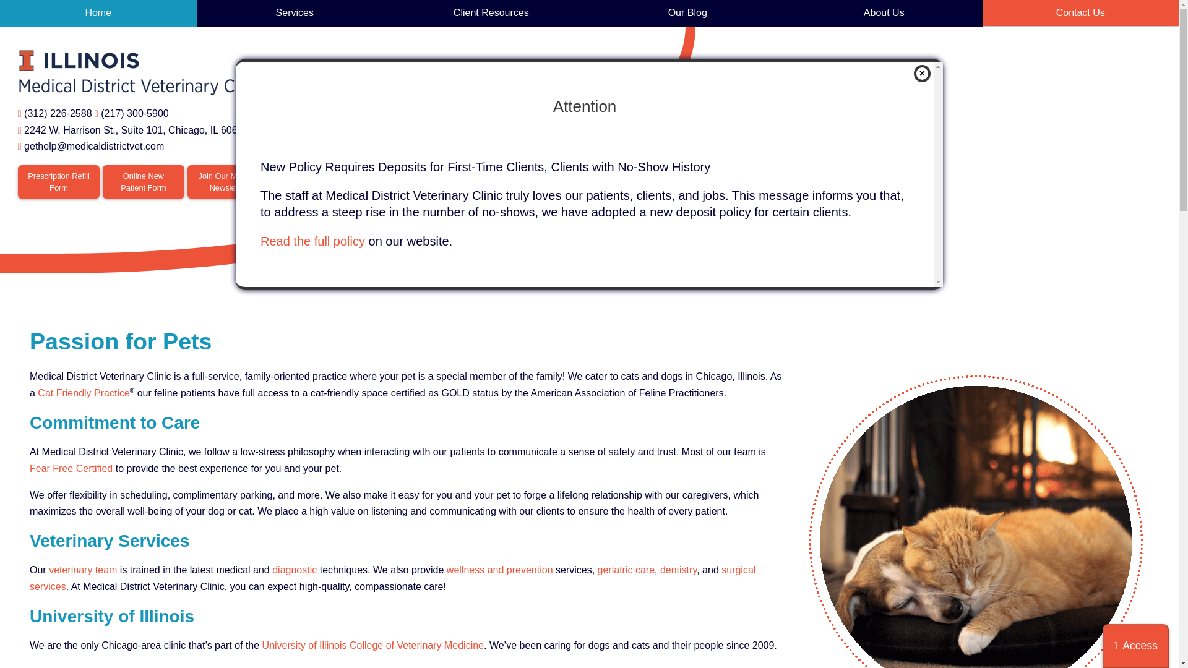 Image resolution: width=1188 pixels, height=668 pixels. What do you see at coordinates (98, 14) in the screenshot?
I see `Read the full policy` at bounding box center [98, 14].